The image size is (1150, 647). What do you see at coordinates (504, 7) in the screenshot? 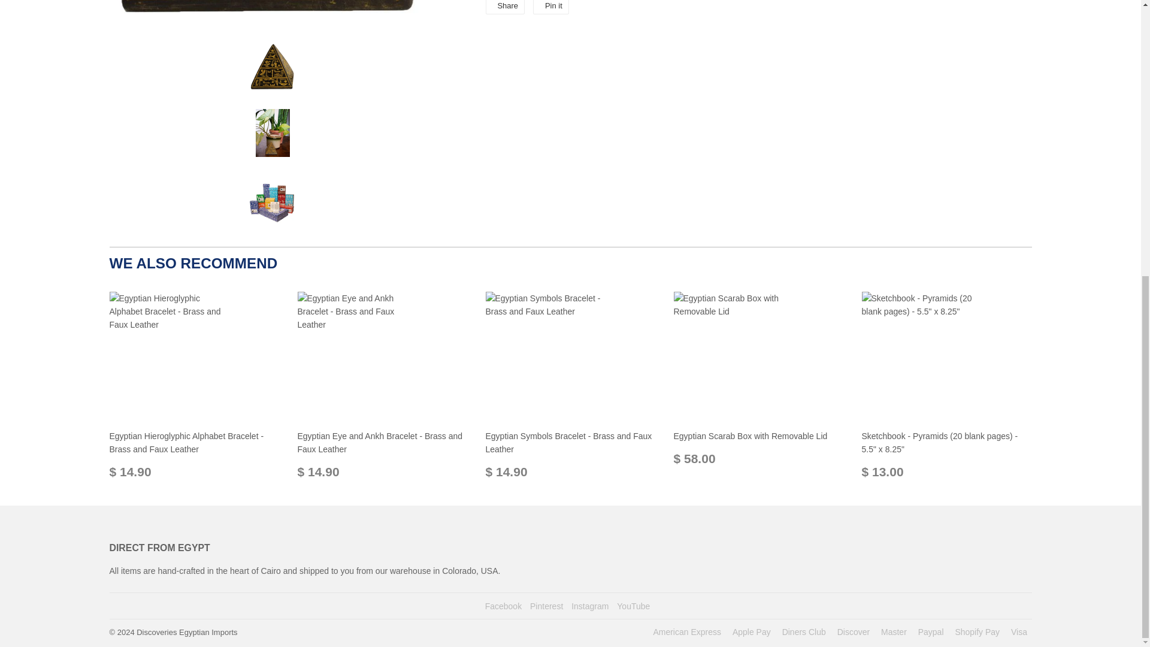
I see `Share on Facebook` at bounding box center [504, 7].